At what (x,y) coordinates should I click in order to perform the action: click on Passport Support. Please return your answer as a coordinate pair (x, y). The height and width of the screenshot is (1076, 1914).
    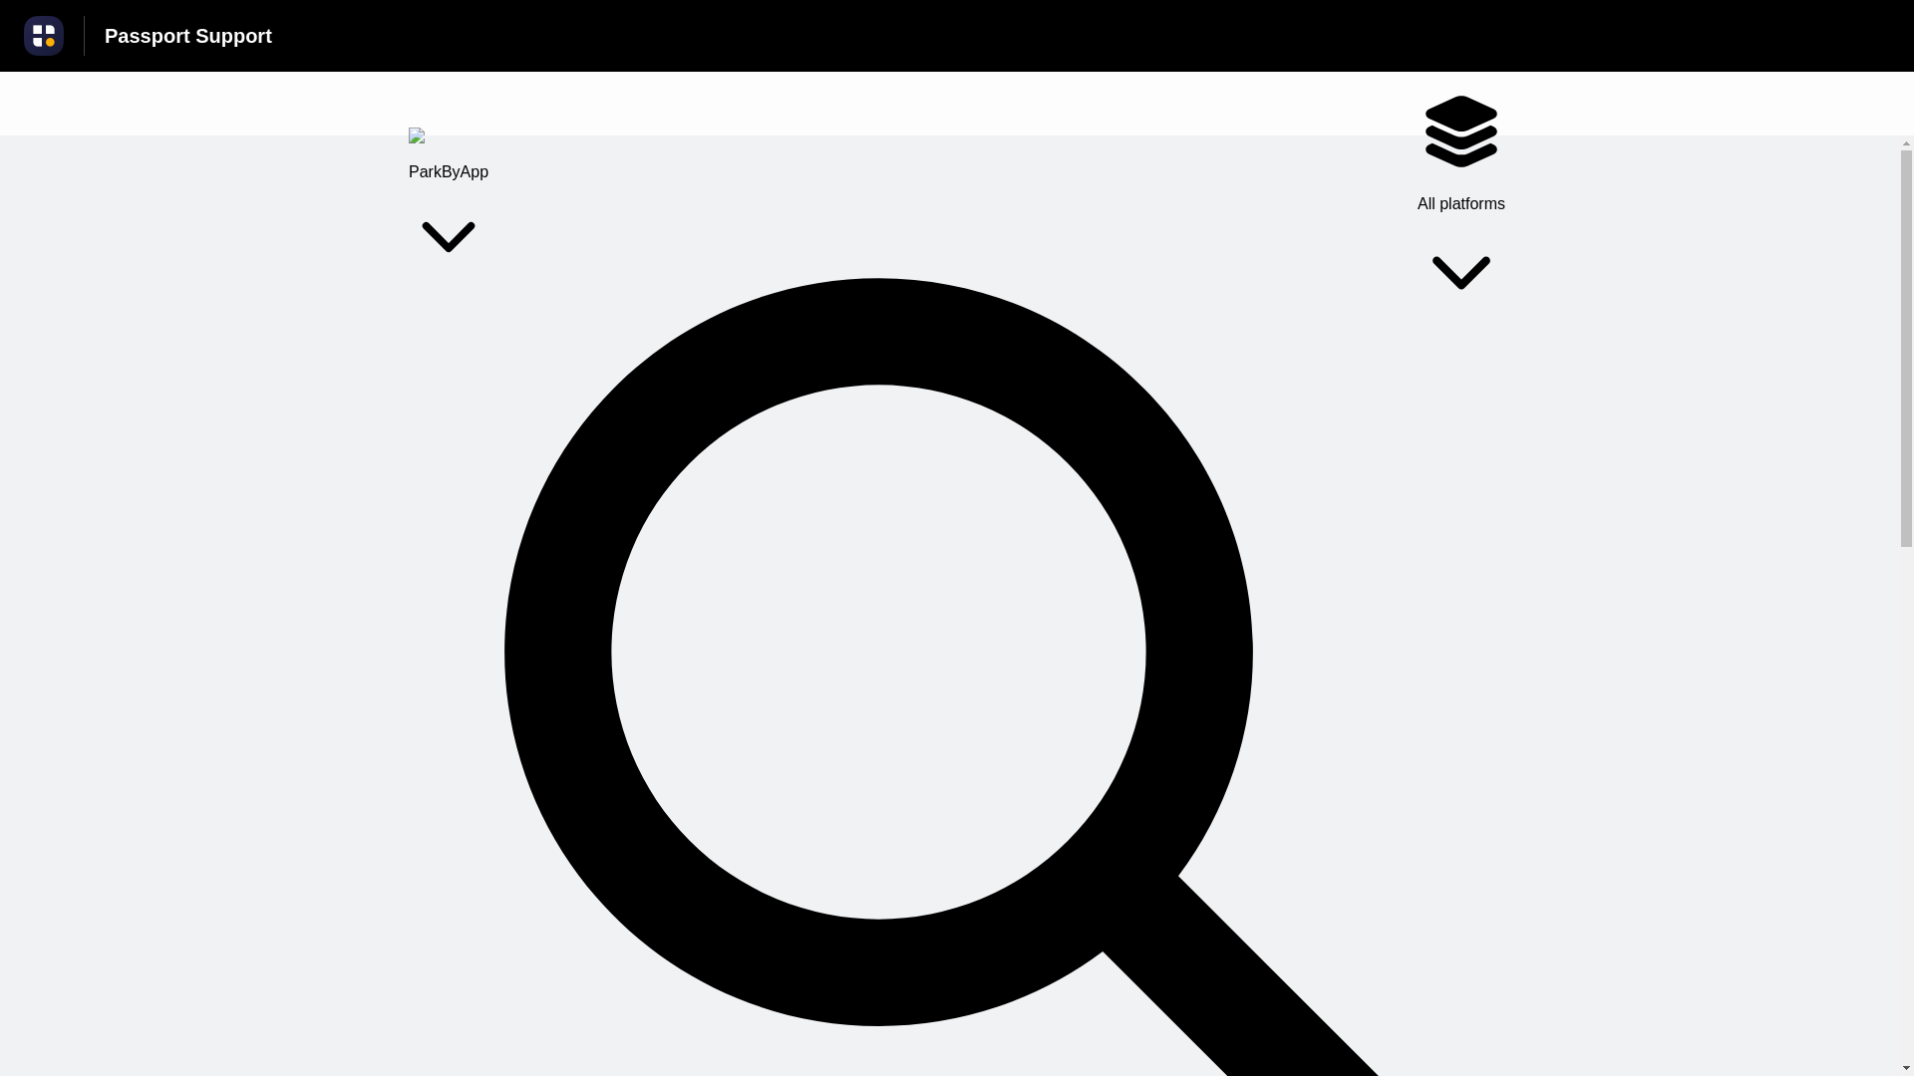
    Looking at the image, I should click on (187, 35).